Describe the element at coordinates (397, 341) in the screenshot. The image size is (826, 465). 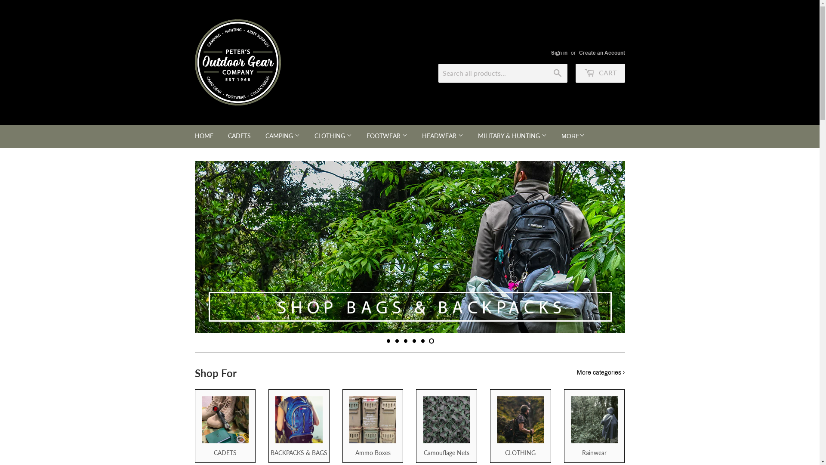
I see `2` at that location.